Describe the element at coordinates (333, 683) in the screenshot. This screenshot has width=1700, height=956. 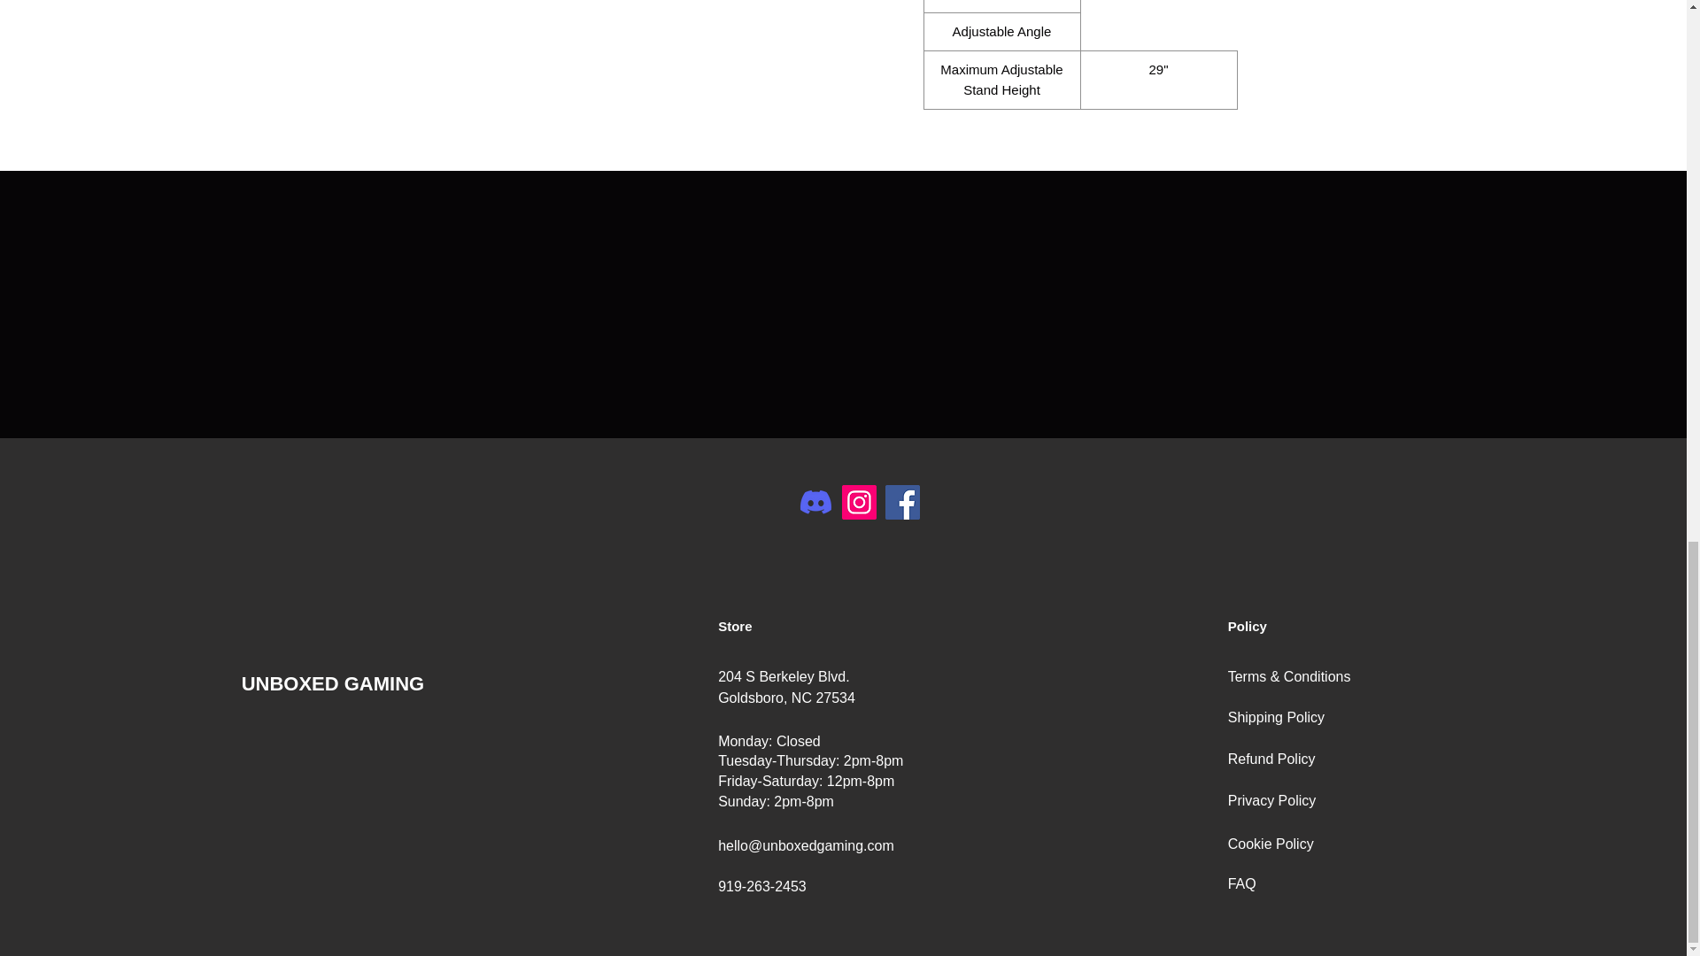
I see `UNBOXED GAMING` at that location.